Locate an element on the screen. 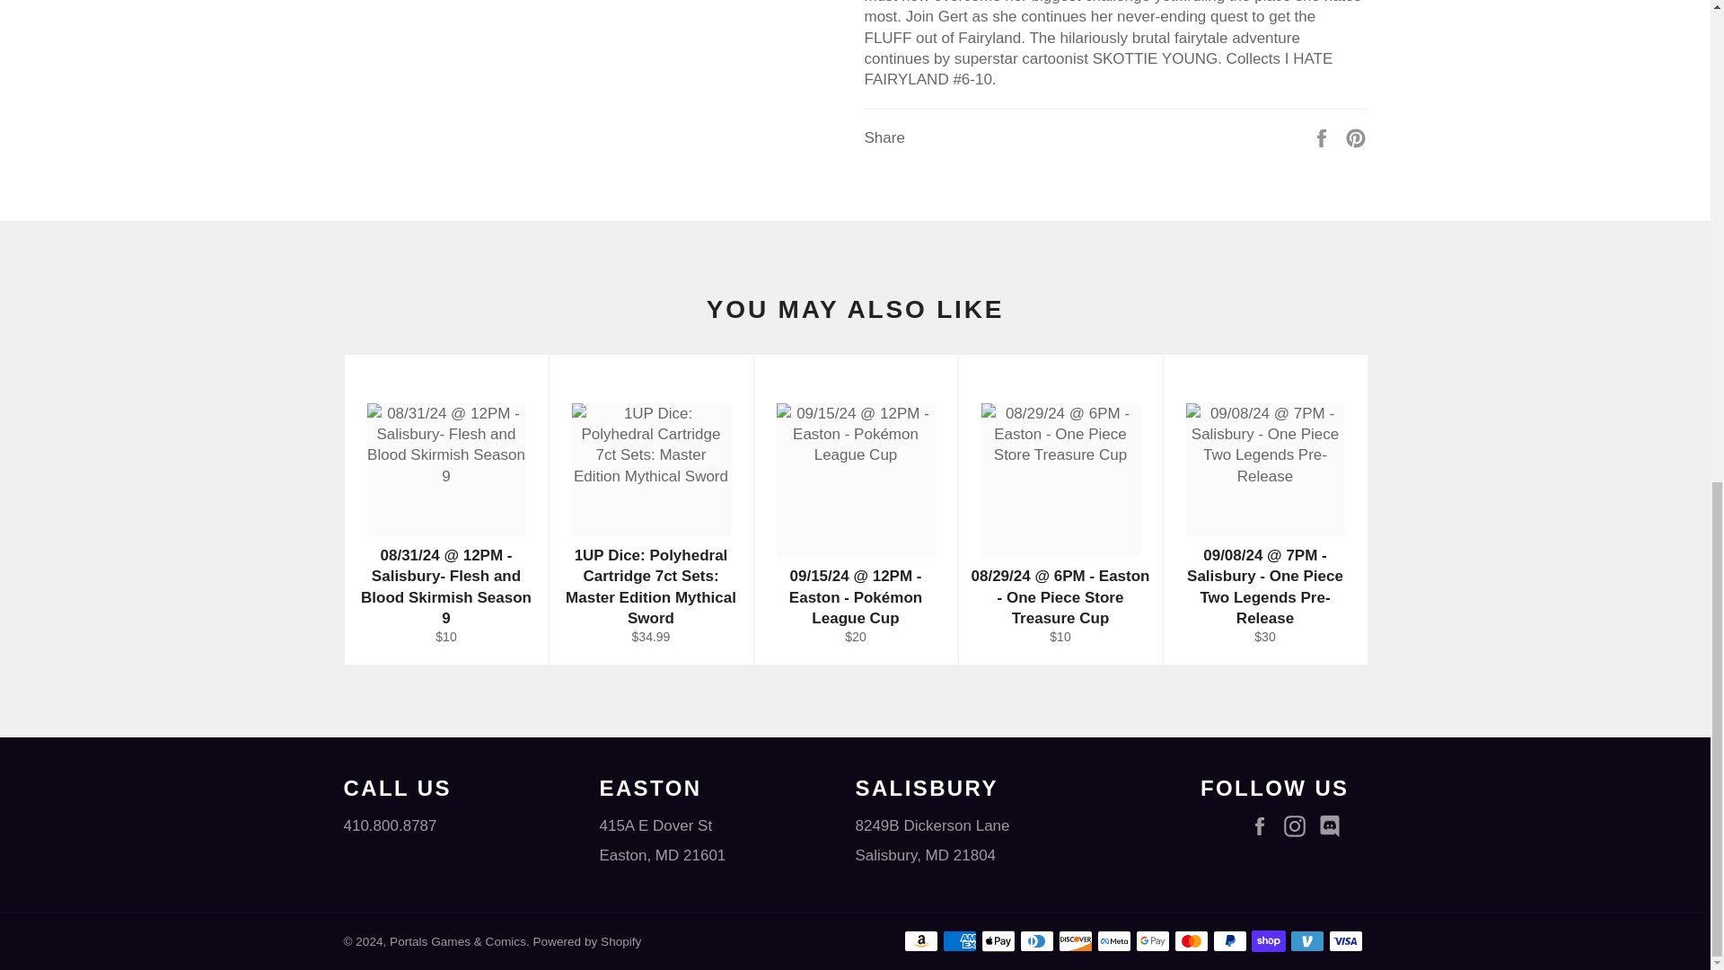 This screenshot has height=970, width=1724. Pin on Pinterest is located at coordinates (1356, 137).